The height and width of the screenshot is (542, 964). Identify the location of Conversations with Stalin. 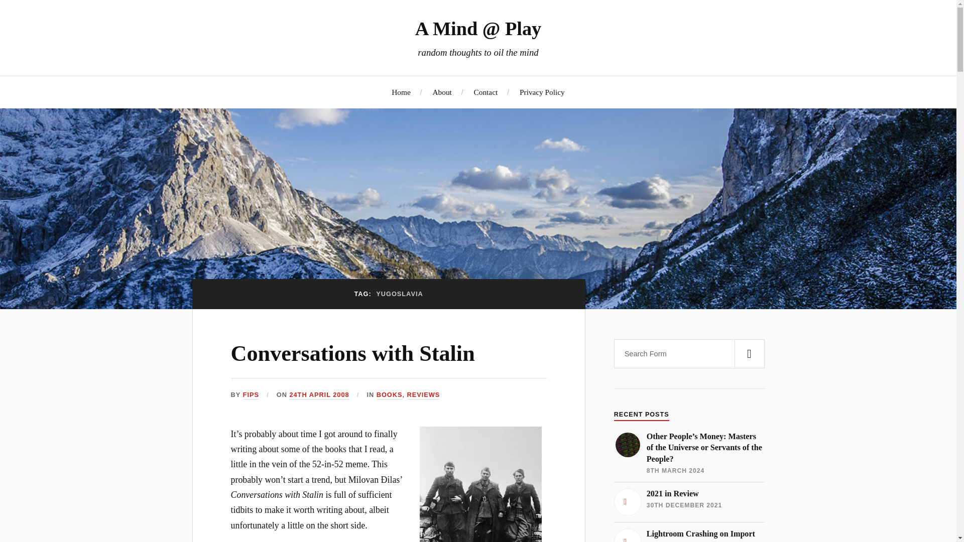
(353, 353).